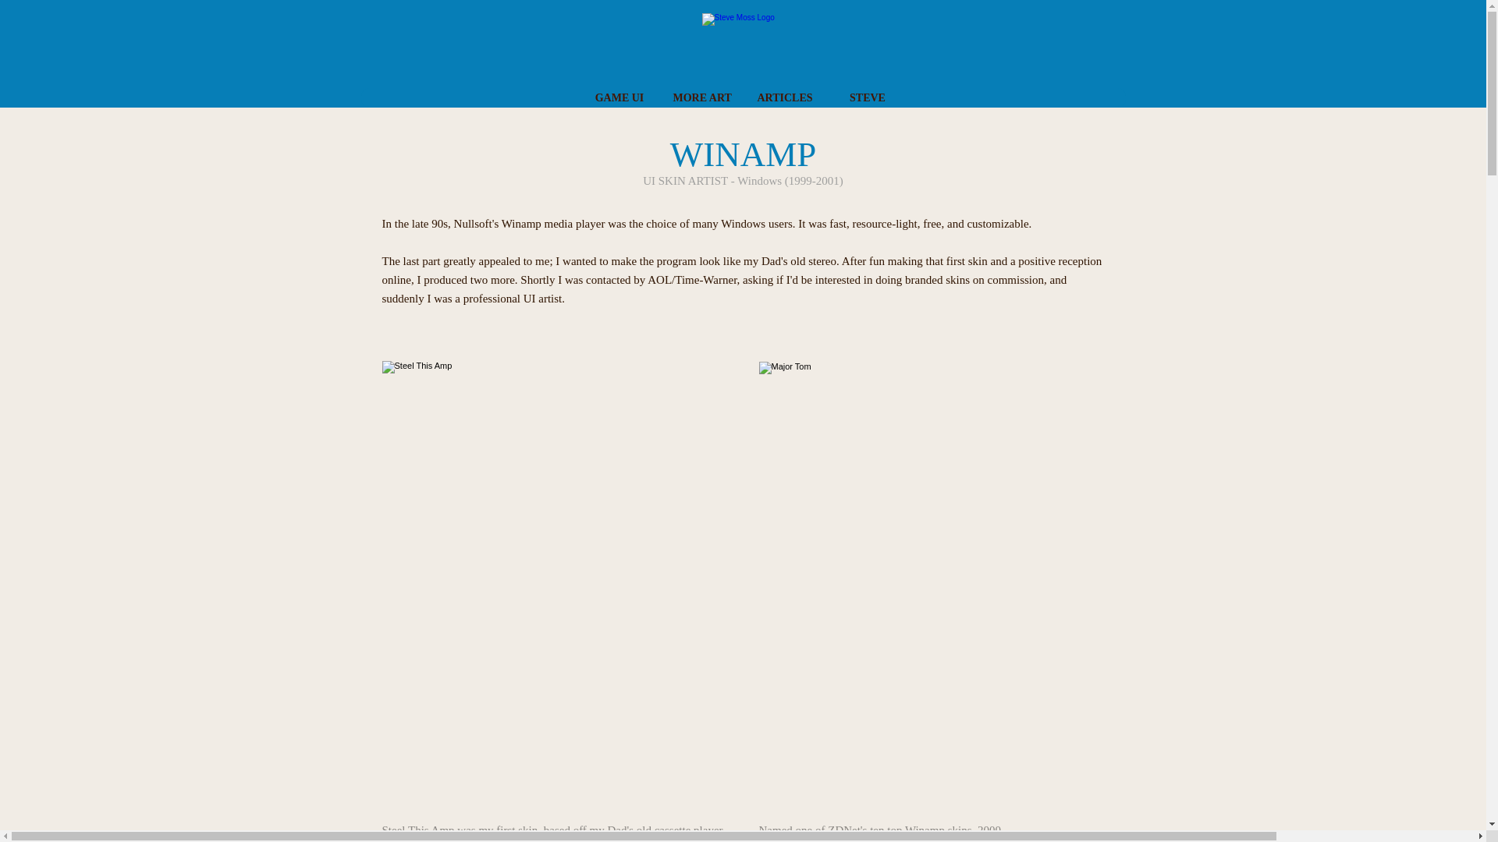 This screenshot has width=1498, height=842. I want to click on STEVE, so click(866, 98).